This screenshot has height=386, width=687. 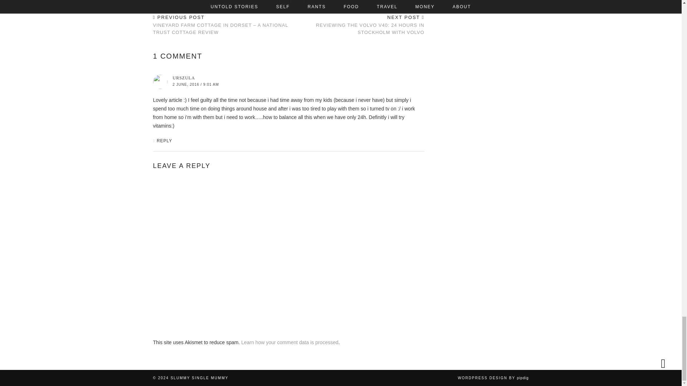 I want to click on REPLY, so click(x=164, y=140).